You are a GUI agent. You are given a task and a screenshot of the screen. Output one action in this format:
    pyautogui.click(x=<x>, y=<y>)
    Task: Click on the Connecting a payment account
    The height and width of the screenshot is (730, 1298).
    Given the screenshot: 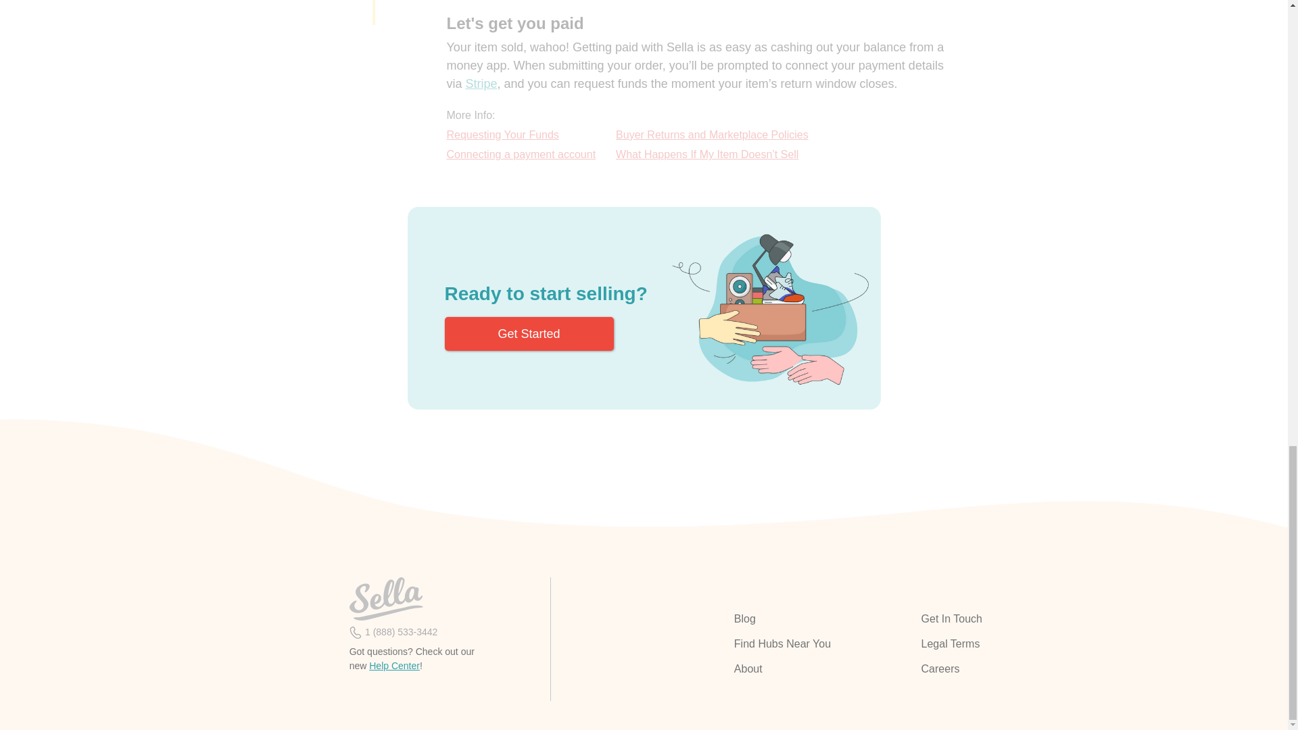 What is the action you would take?
    pyautogui.click(x=521, y=155)
    